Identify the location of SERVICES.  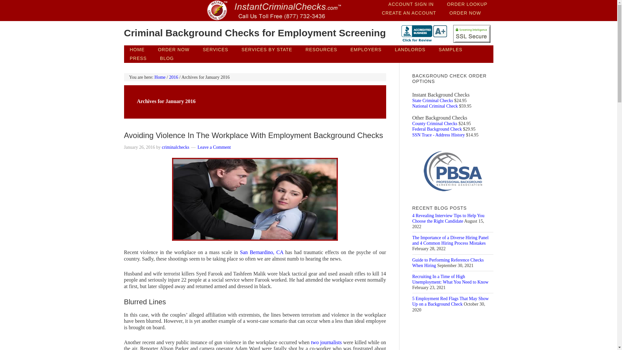
(216, 50).